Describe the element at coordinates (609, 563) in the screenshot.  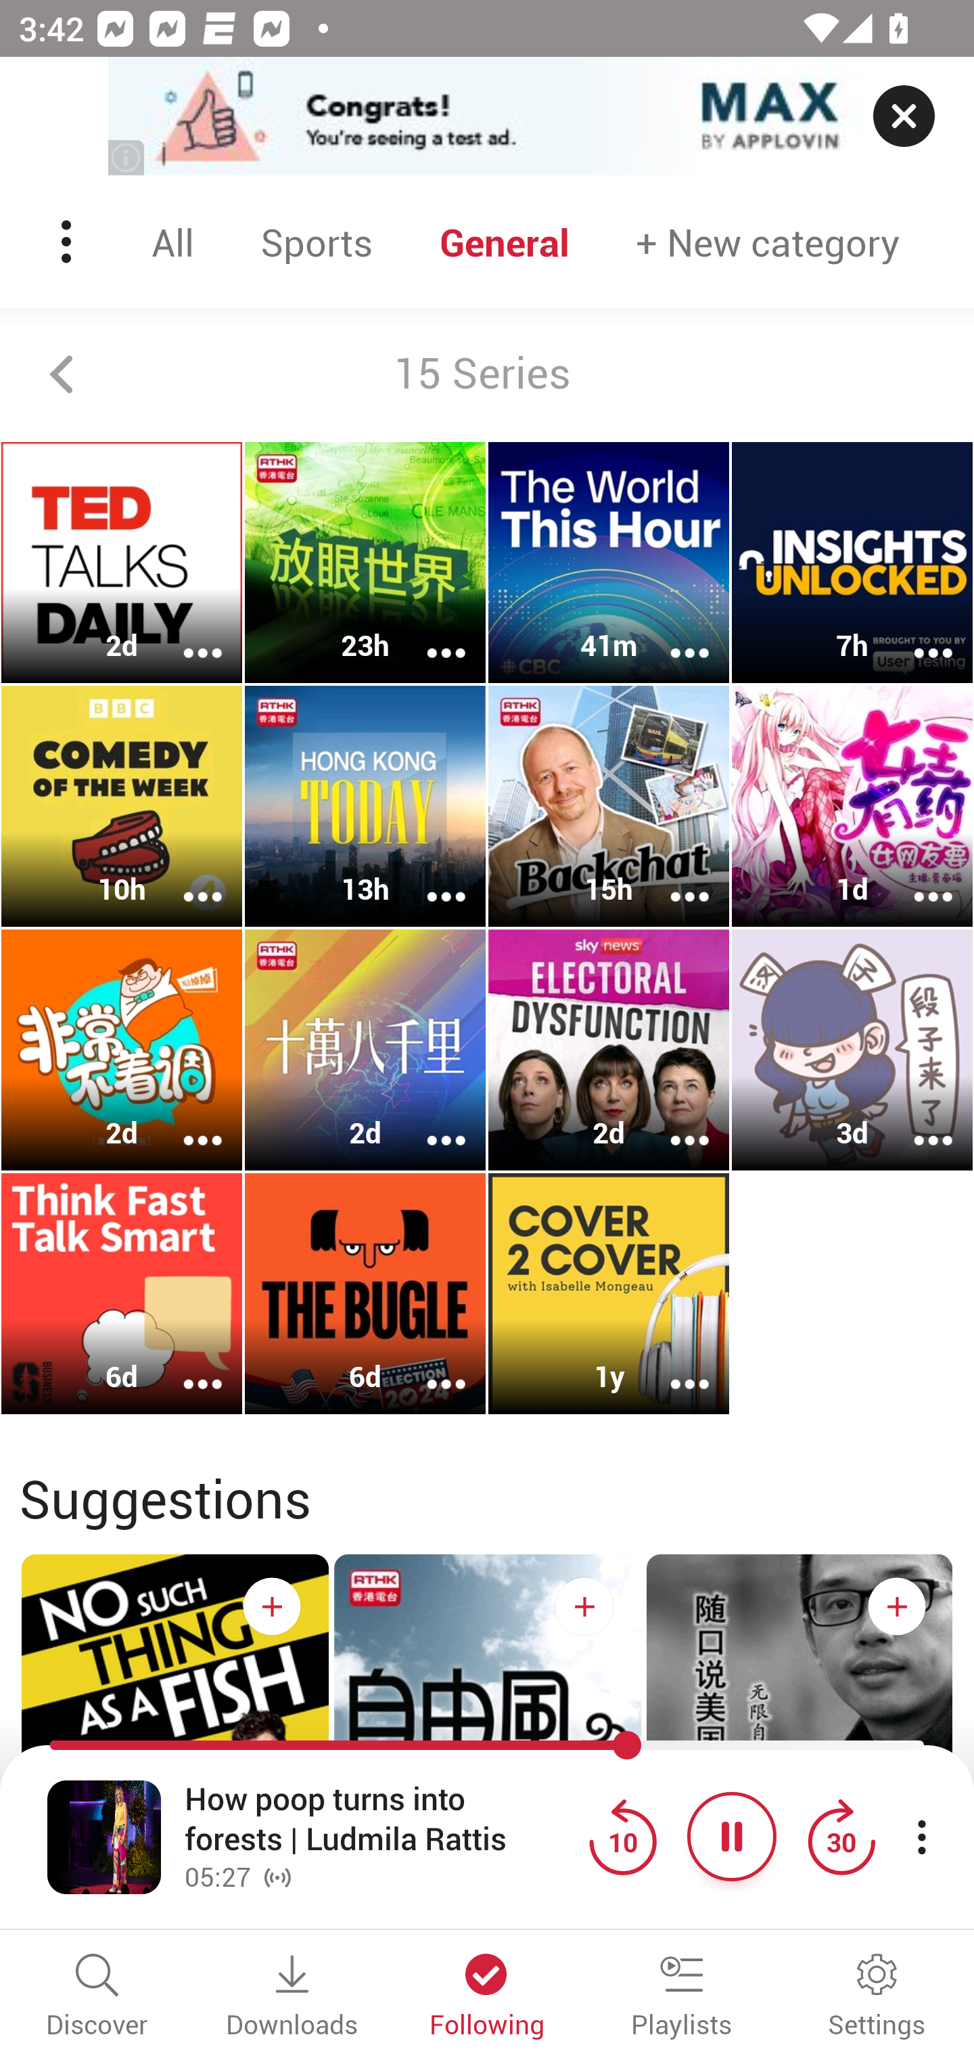
I see `The World This Hour 41m More options More options` at that location.